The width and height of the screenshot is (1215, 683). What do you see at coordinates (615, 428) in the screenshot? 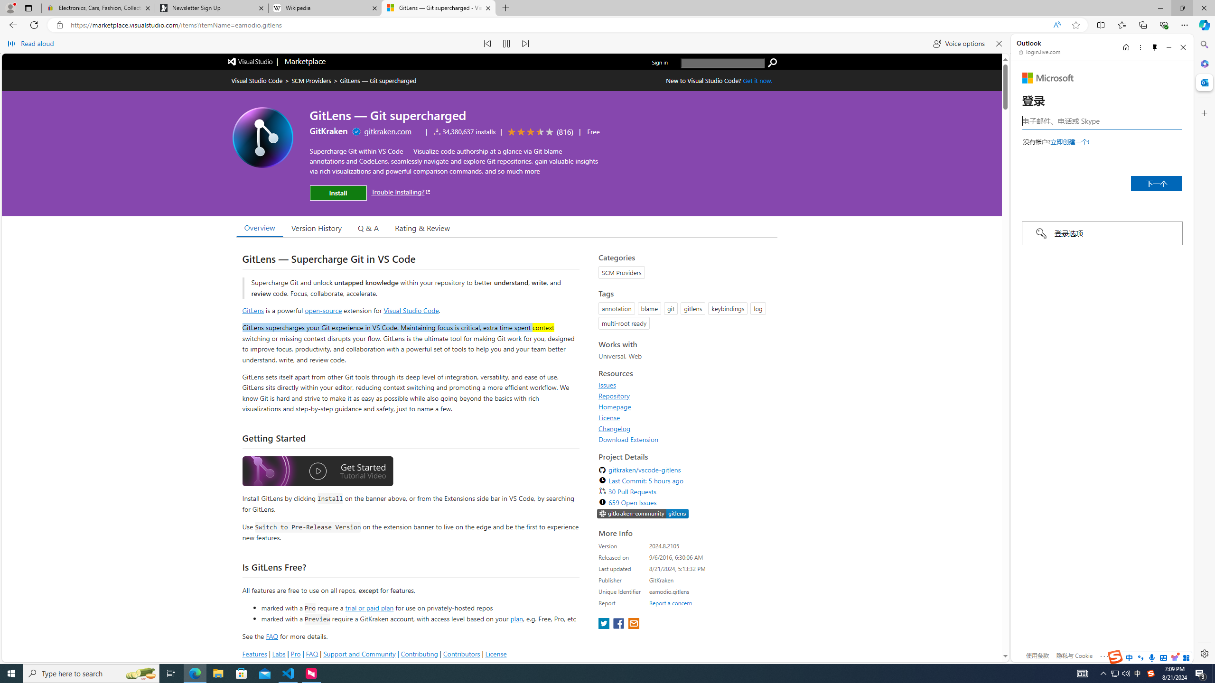
I see `Changelog` at bounding box center [615, 428].